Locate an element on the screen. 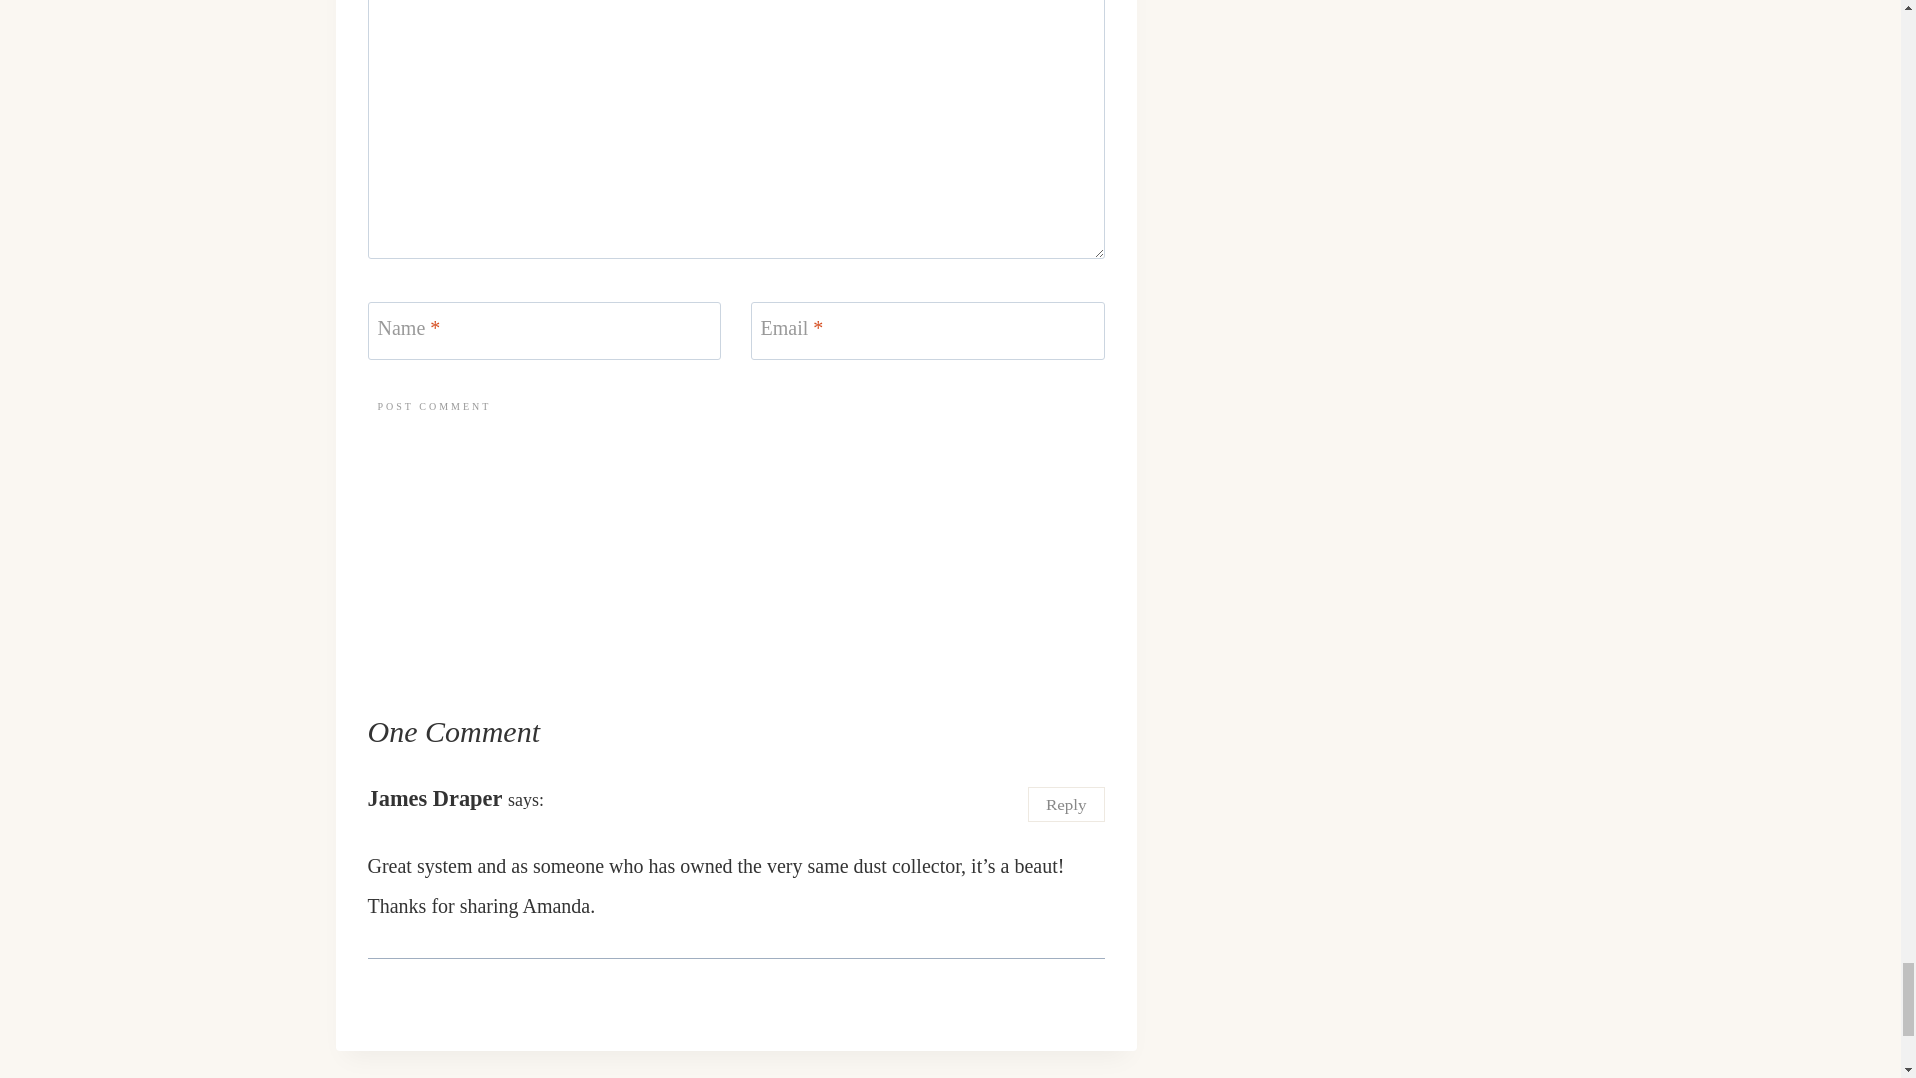  Post Comment is located at coordinates (433, 407).